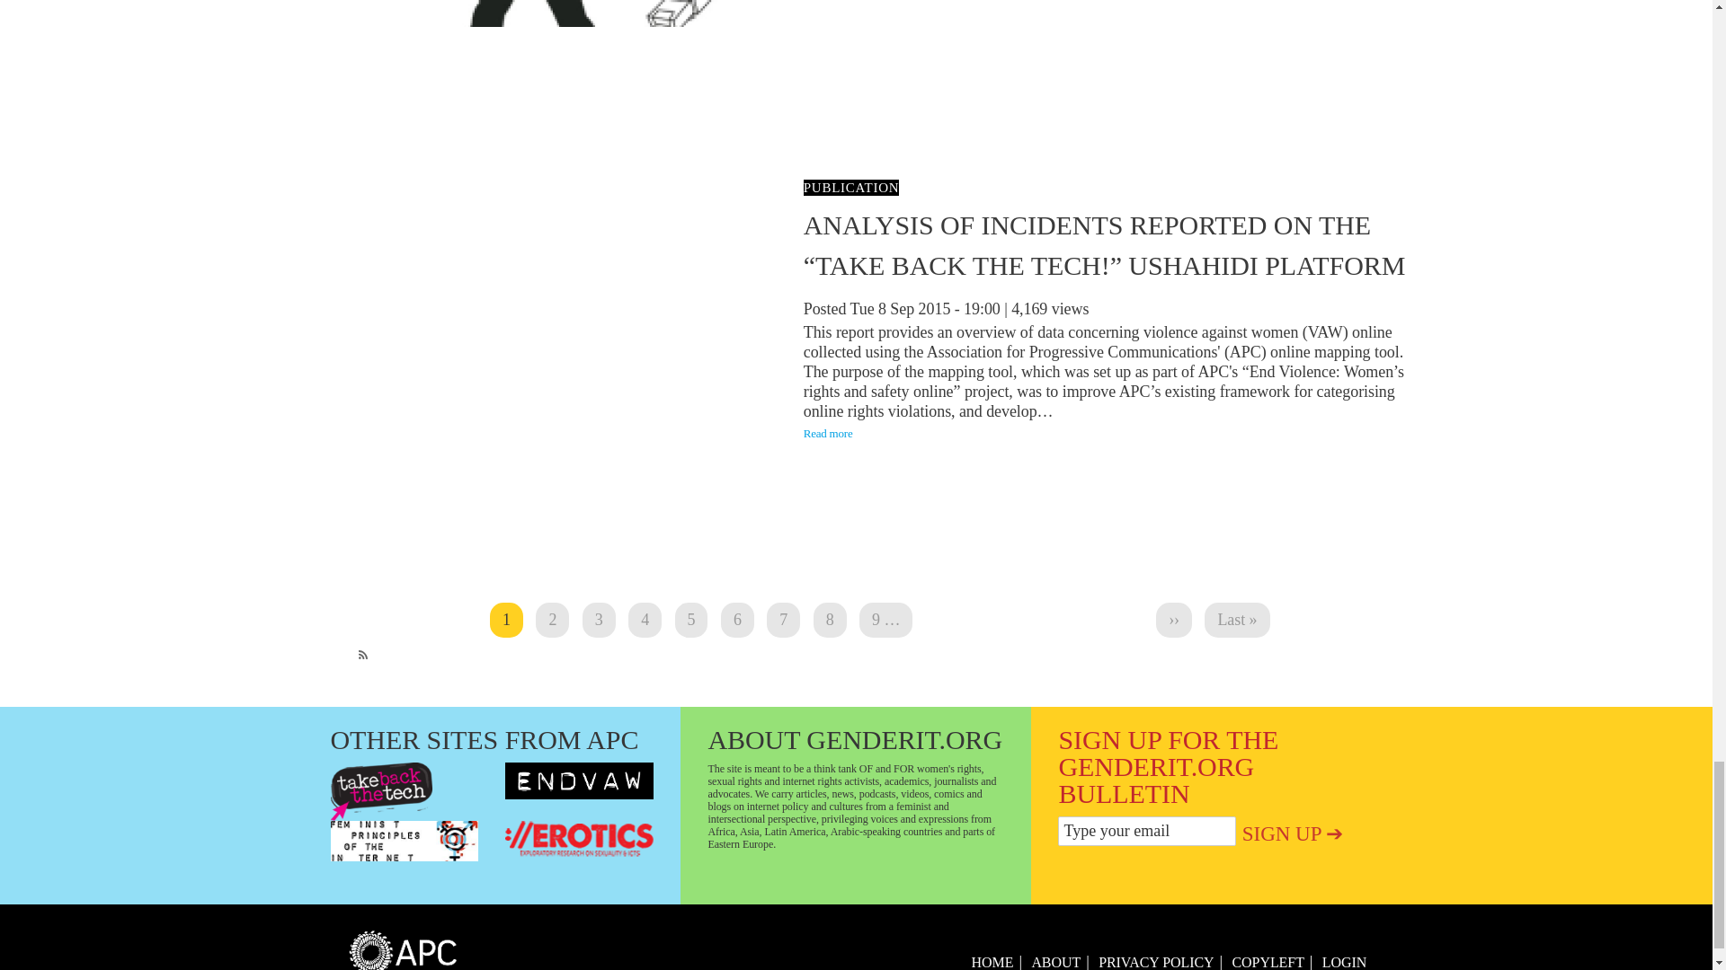  What do you see at coordinates (886, 620) in the screenshot?
I see `Go to page 9` at bounding box center [886, 620].